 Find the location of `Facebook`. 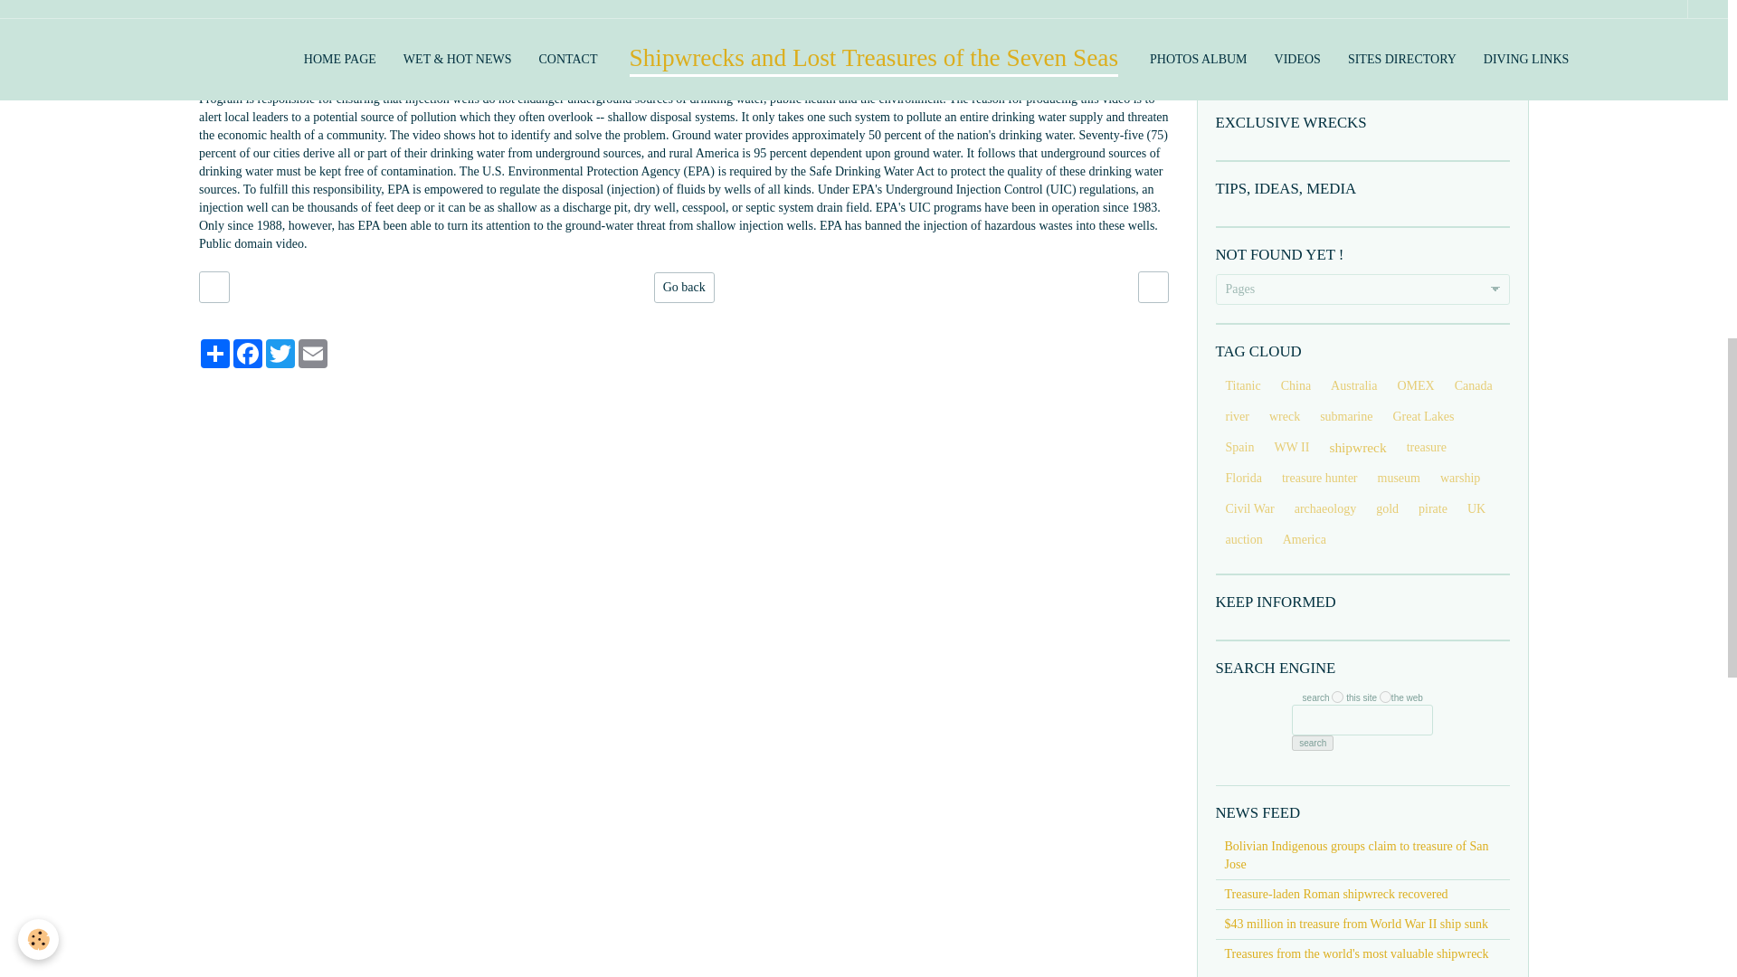

Facebook is located at coordinates (247, 353).